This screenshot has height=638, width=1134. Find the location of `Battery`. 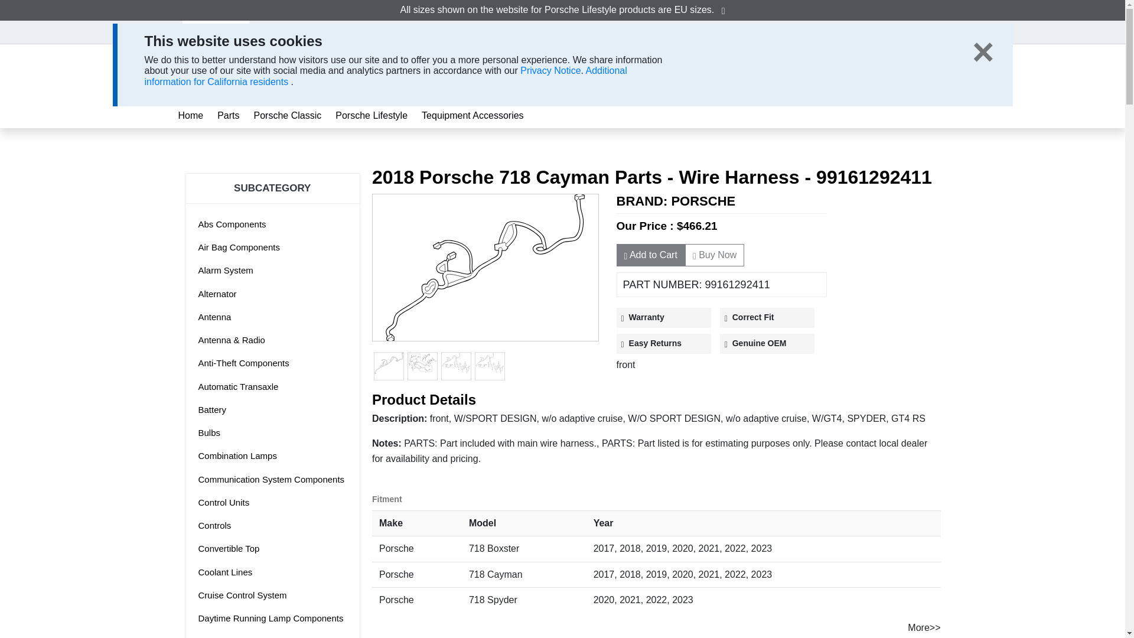

Battery is located at coordinates (273, 410).